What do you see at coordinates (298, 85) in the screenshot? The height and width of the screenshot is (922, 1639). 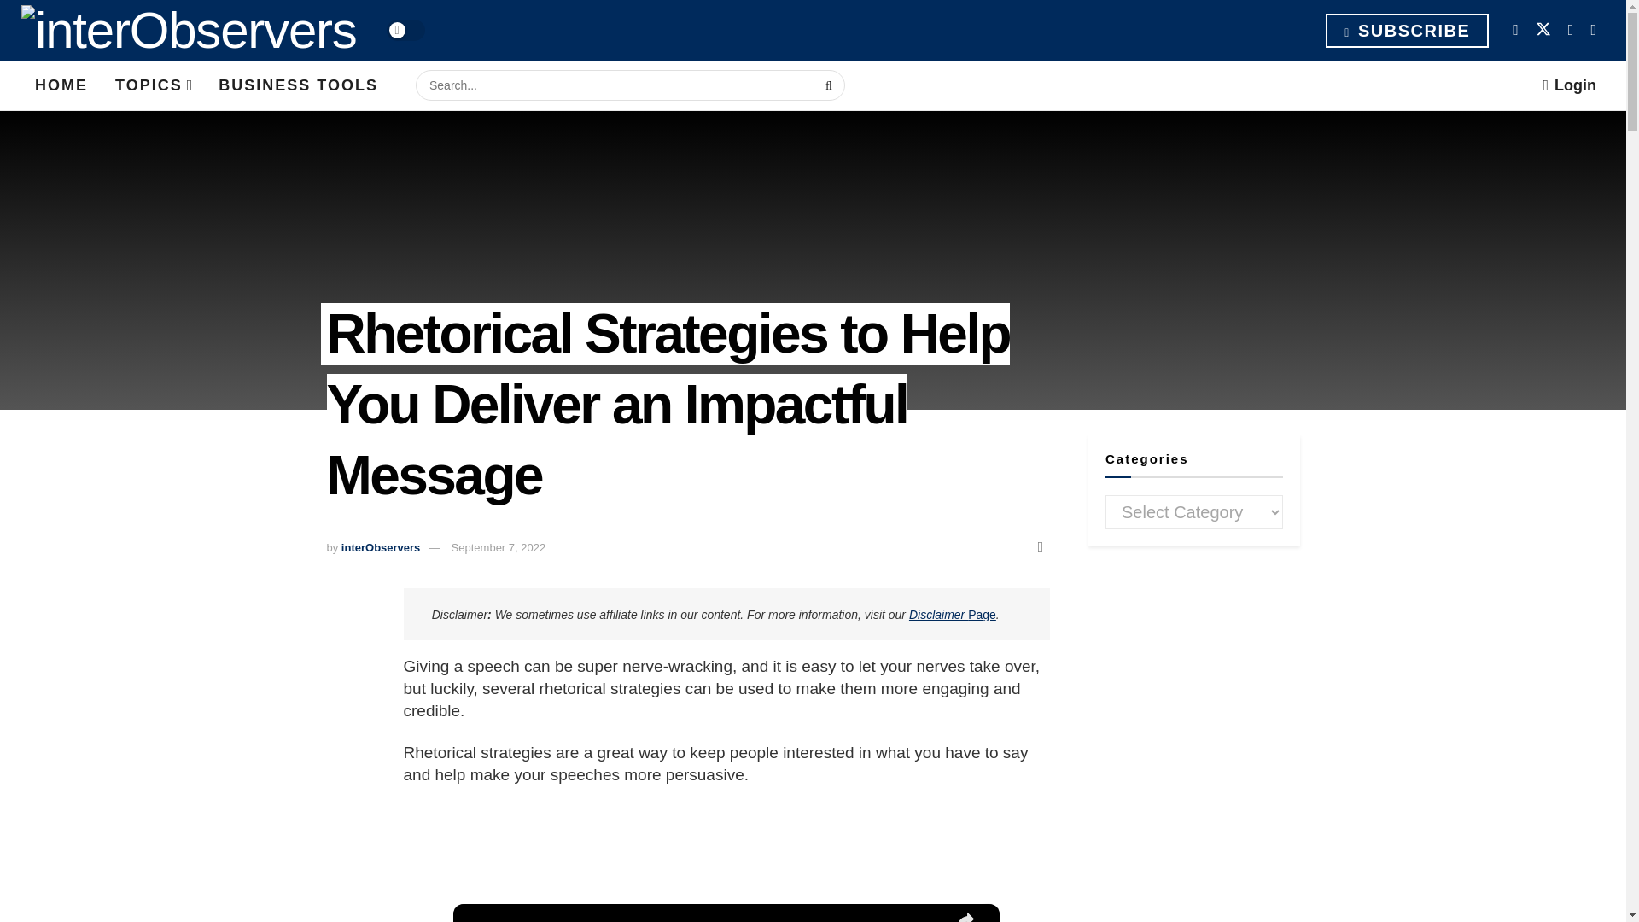 I see `BUSINESS TOOLS` at bounding box center [298, 85].